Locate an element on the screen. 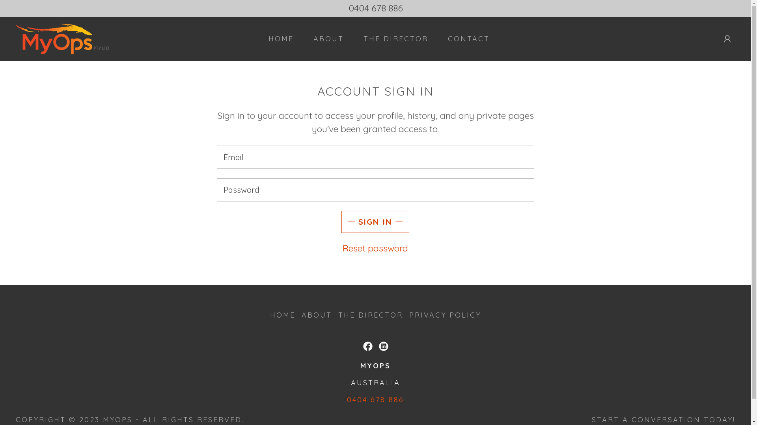 This screenshot has height=425, width=757. THE DIRECTOR is located at coordinates (392, 39).